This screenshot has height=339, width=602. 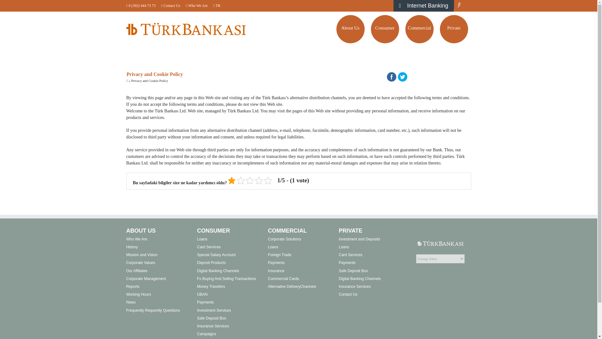 What do you see at coordinates (385, 28) in the screenshot?
I see `Consumer` at bounding box center [385, 28].